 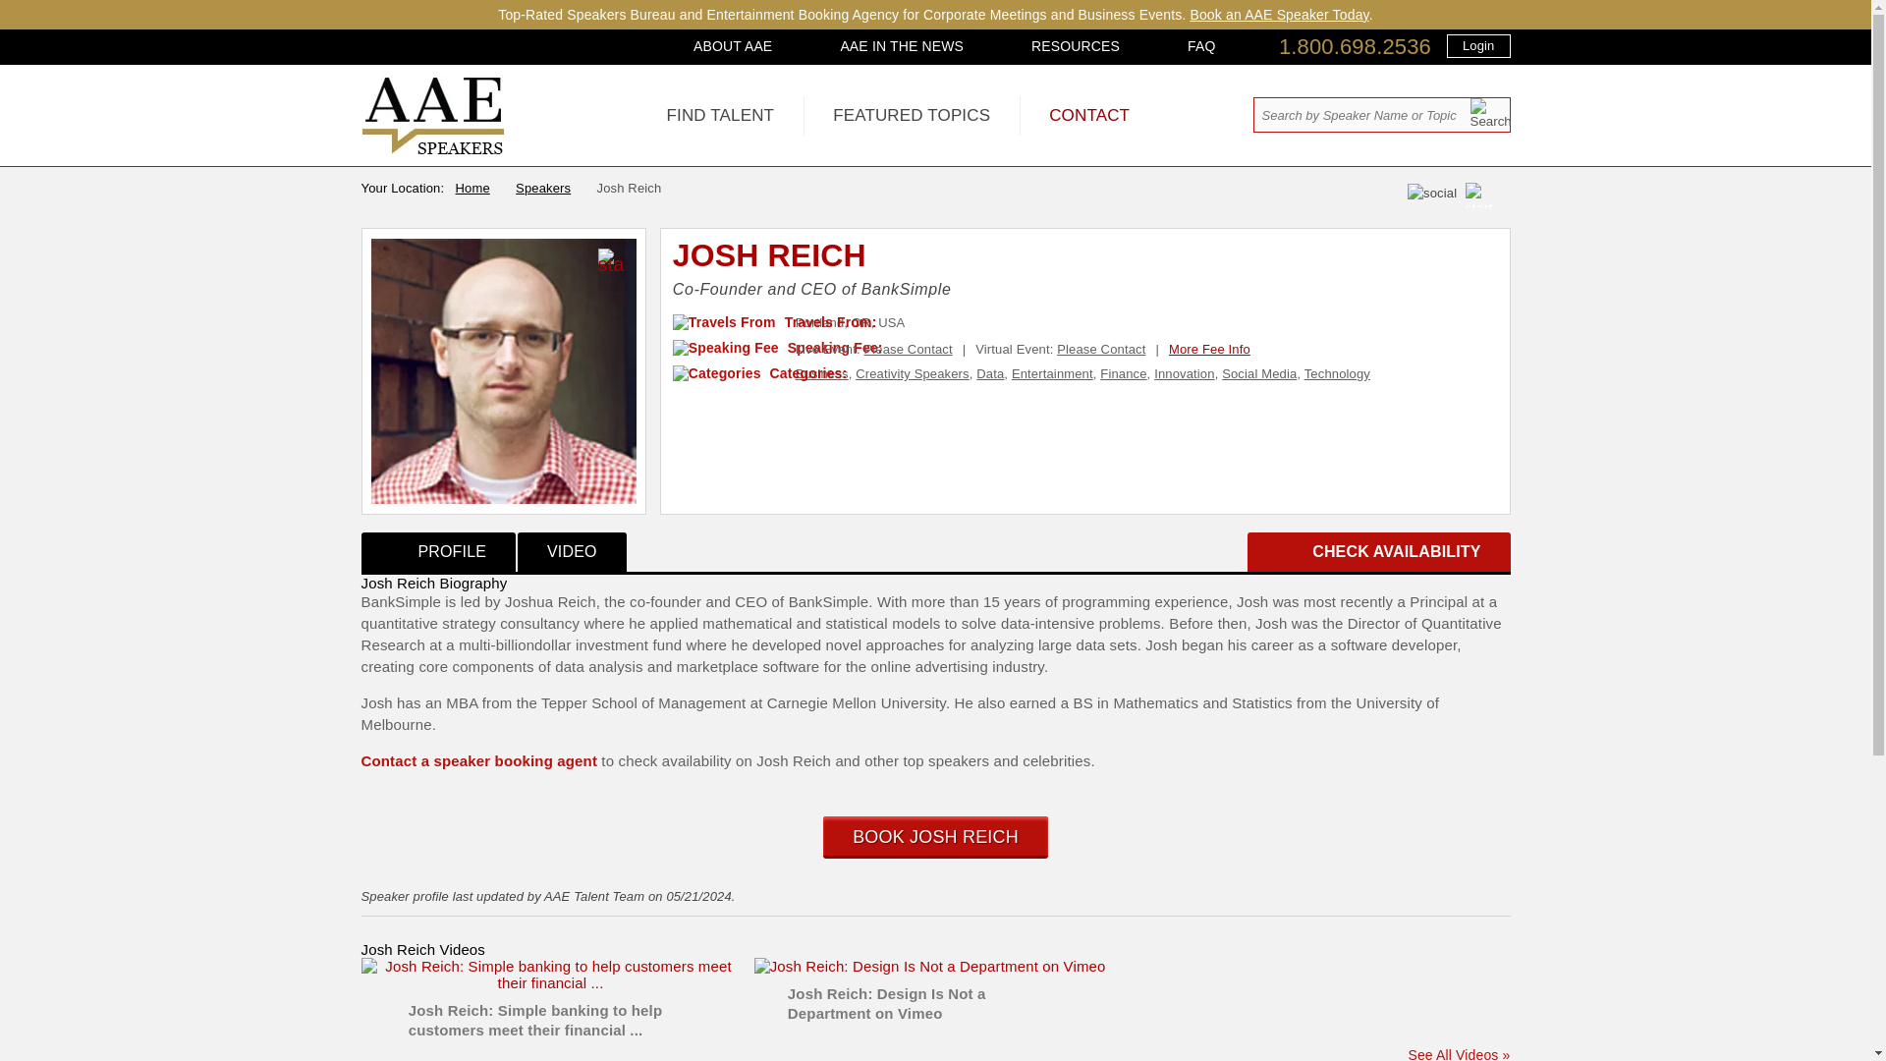 What do you see at coordinates (1075, 45) in the screenshot?
I see `RESOURCES` at bounding box center [1075, 45].